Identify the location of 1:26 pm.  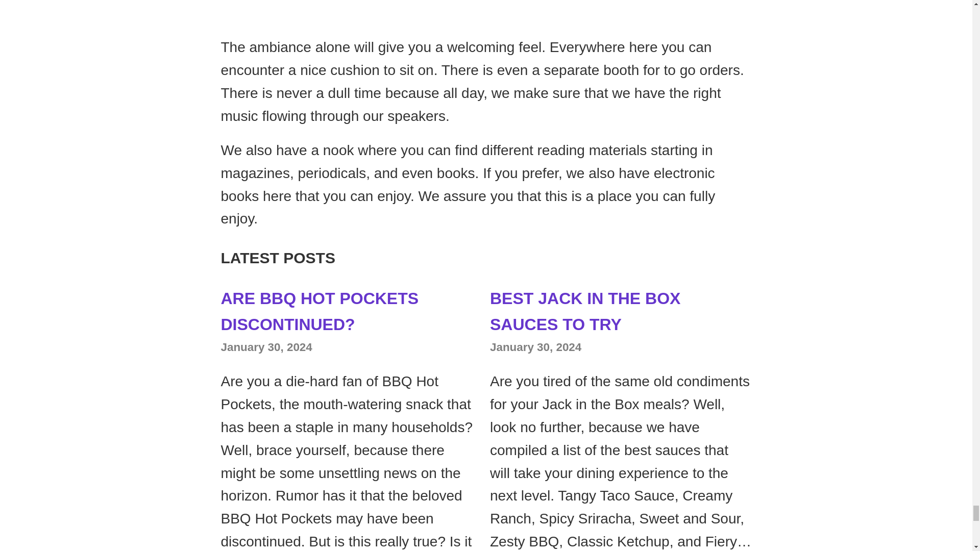
(266, 347).